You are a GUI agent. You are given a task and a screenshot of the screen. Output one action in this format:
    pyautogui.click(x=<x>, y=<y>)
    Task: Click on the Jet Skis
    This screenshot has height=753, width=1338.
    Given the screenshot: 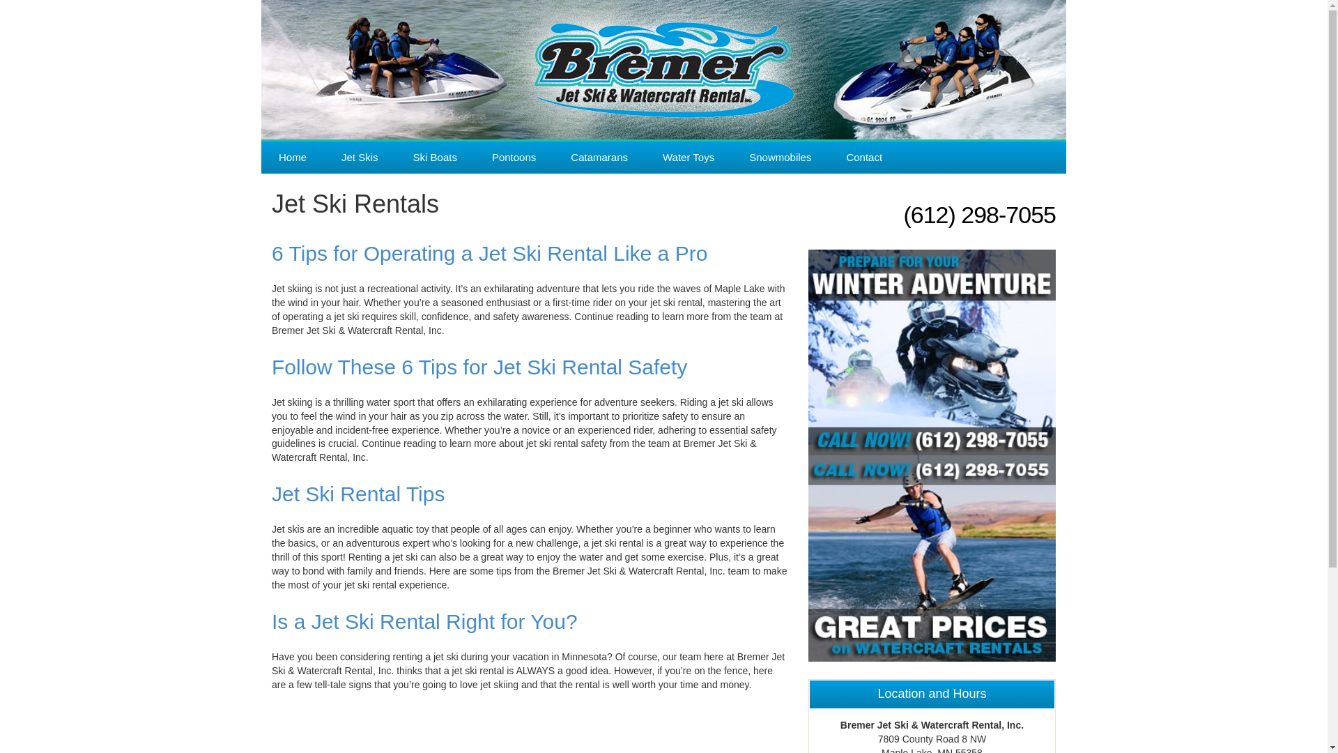 What is the action you would take?
    pyautogui.click(x=360, y=158)
    